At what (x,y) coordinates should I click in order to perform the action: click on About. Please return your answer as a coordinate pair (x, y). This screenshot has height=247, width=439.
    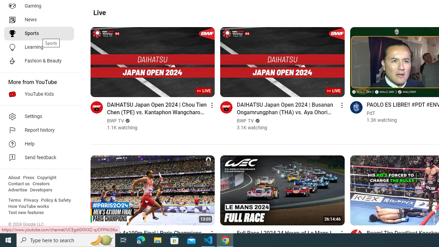
    Looking at the image, I should click on (14, 178).